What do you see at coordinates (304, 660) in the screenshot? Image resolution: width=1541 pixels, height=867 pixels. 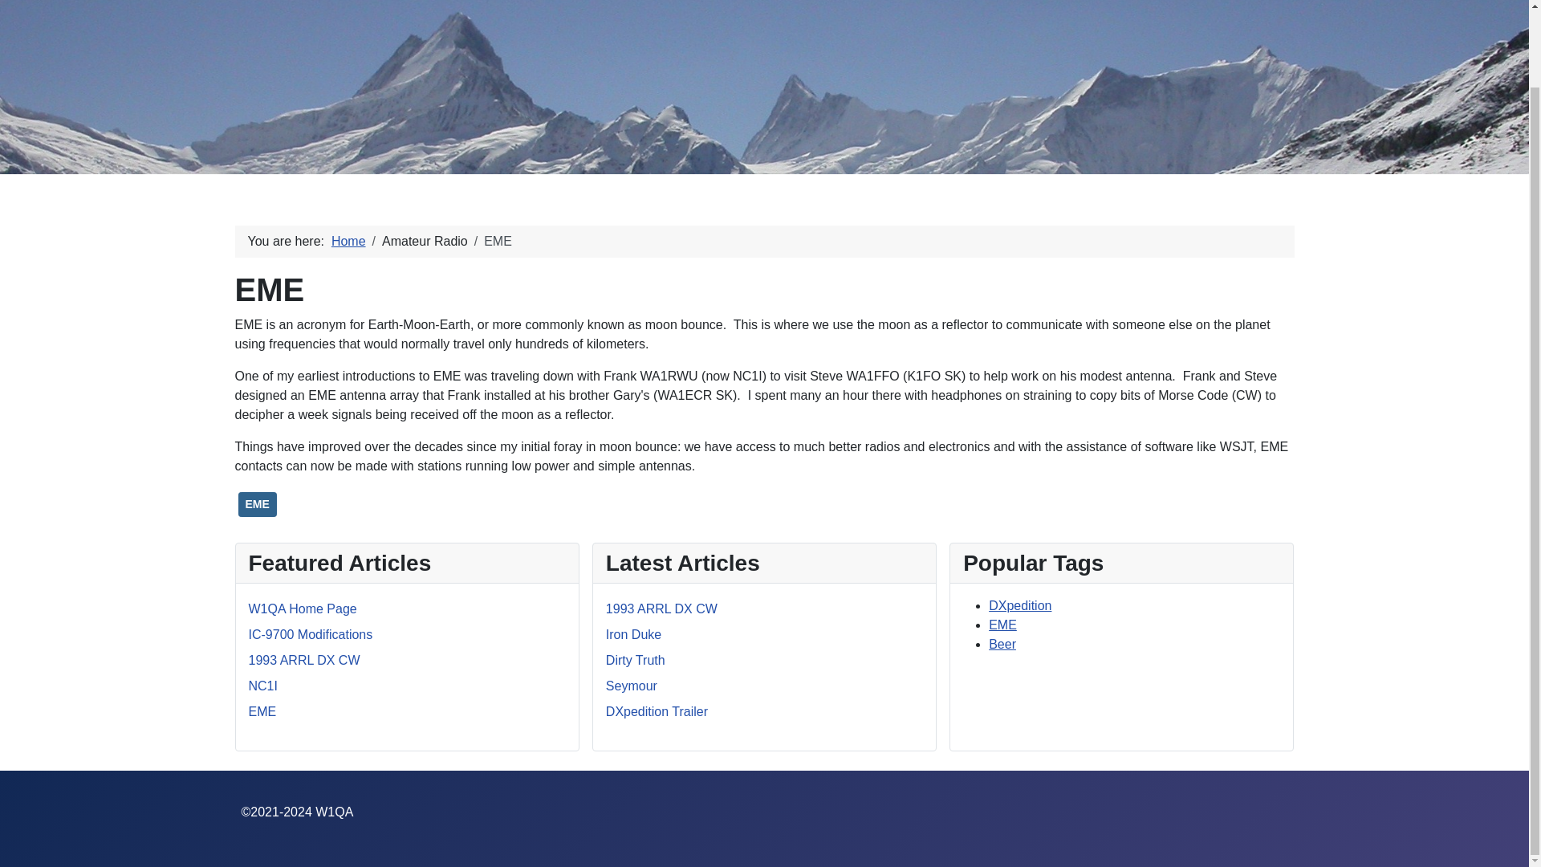 I see `1993 ARRL DX CW` at bounding box center [304, 660].